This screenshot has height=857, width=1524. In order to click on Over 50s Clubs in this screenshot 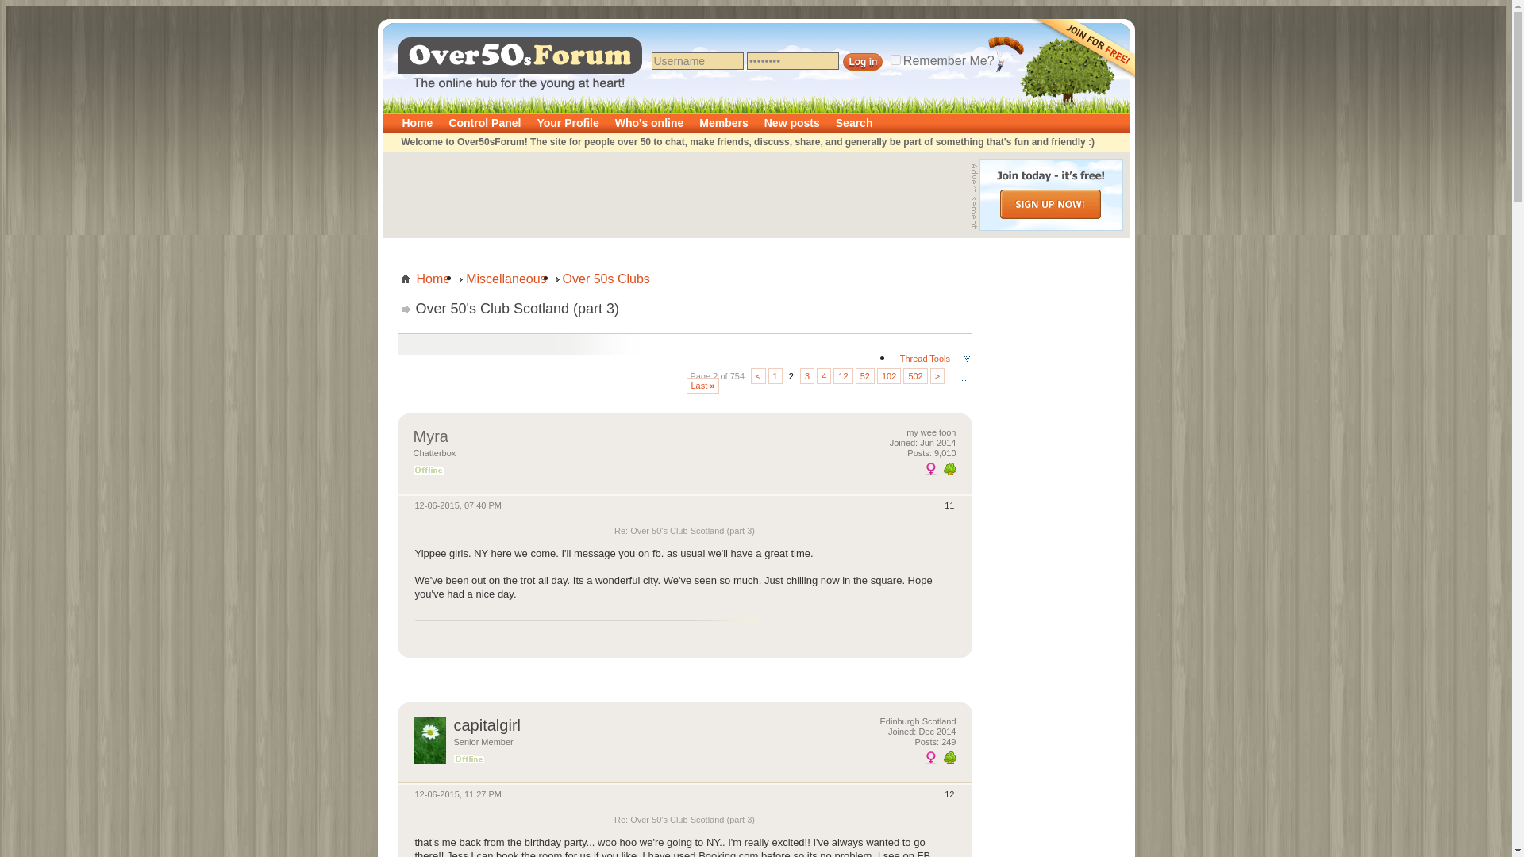, I will do `click(606, 279)`.